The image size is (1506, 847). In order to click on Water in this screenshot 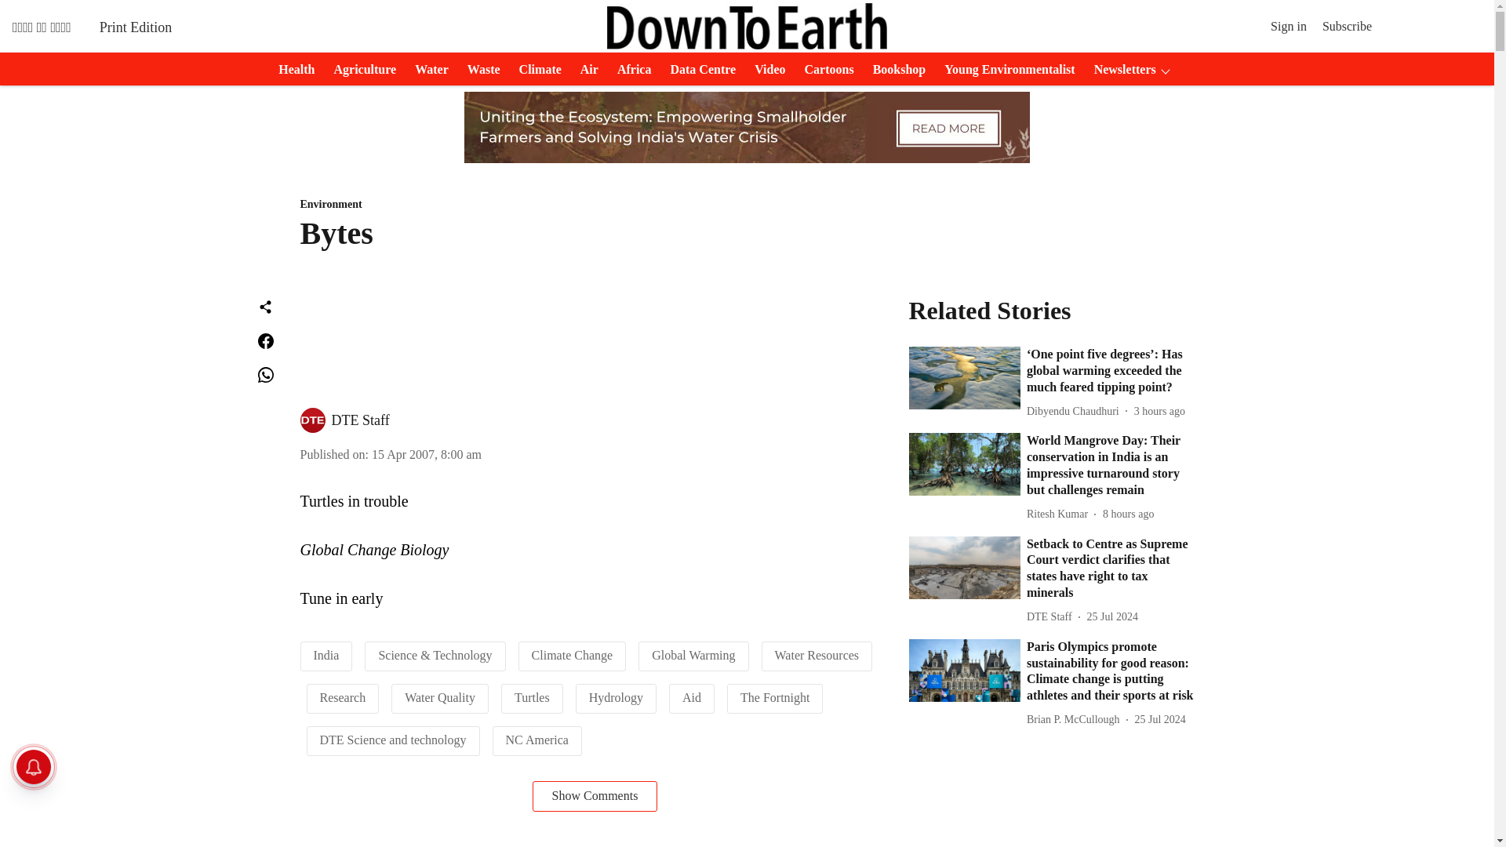, I will do `click(427, 70)`.